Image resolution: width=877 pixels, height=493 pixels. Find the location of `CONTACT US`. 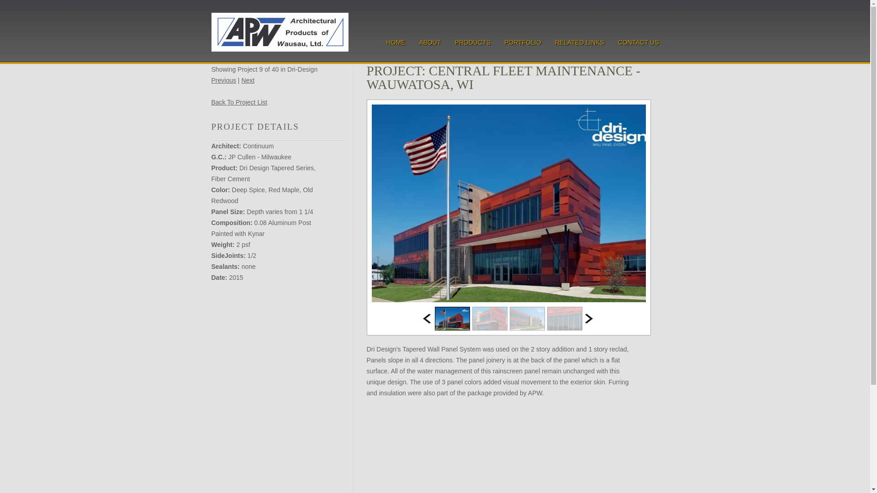

CONTACT US is located at coordinates (639, 42).